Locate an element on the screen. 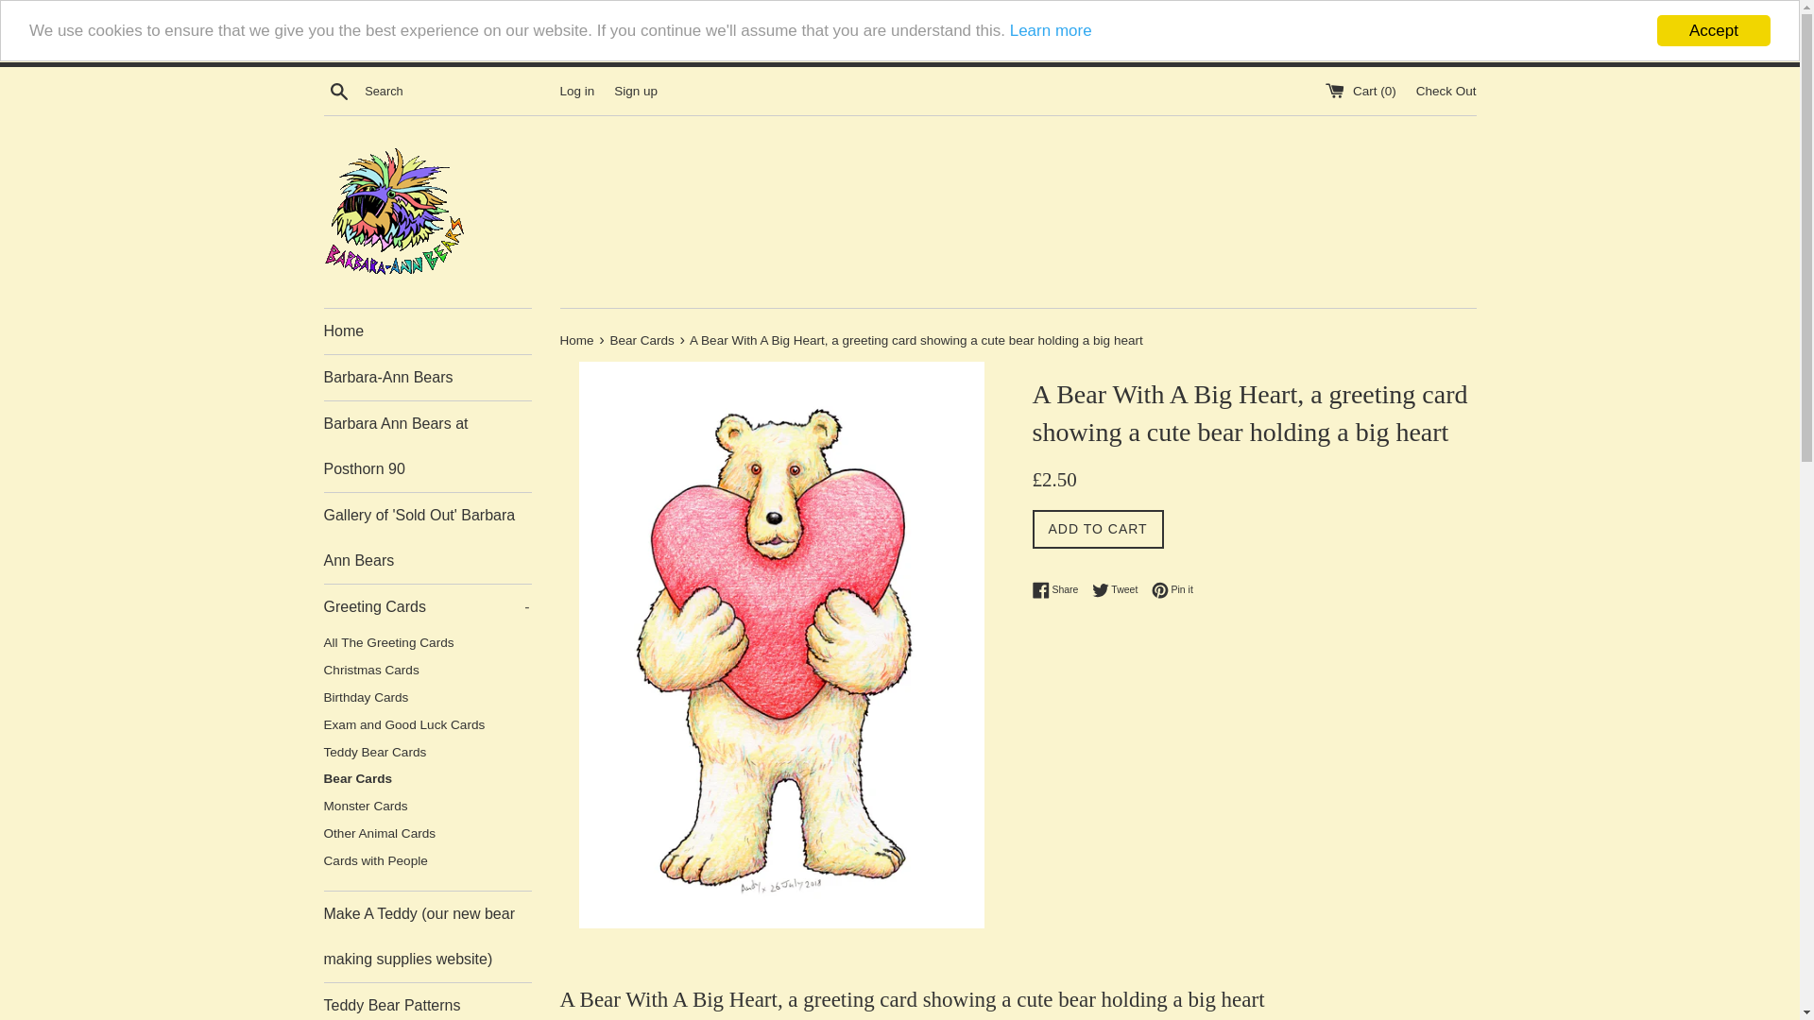 The image size is (1814, 1020). Other Animal Cards is located at coordinates (427, 834).